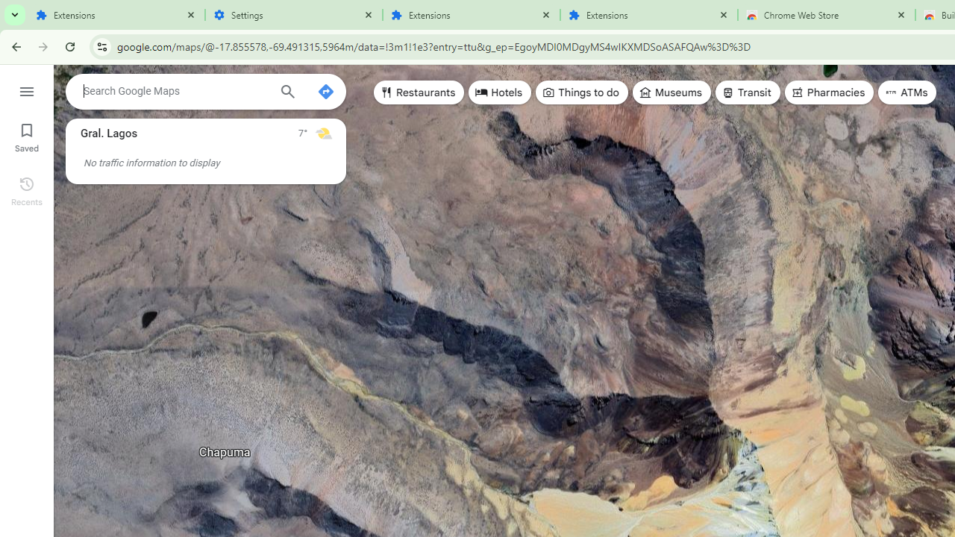  What do you see at coordinates (419, 92) in the screenshot?
I see `Restaurants` at bounding box center [419, 92].